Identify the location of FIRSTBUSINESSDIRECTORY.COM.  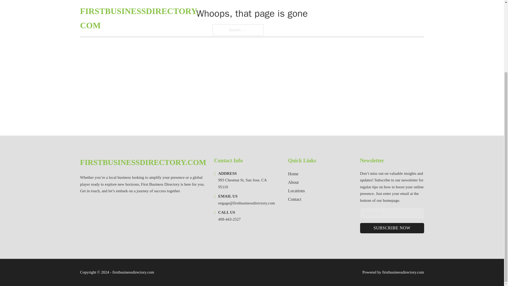
(143, 162).